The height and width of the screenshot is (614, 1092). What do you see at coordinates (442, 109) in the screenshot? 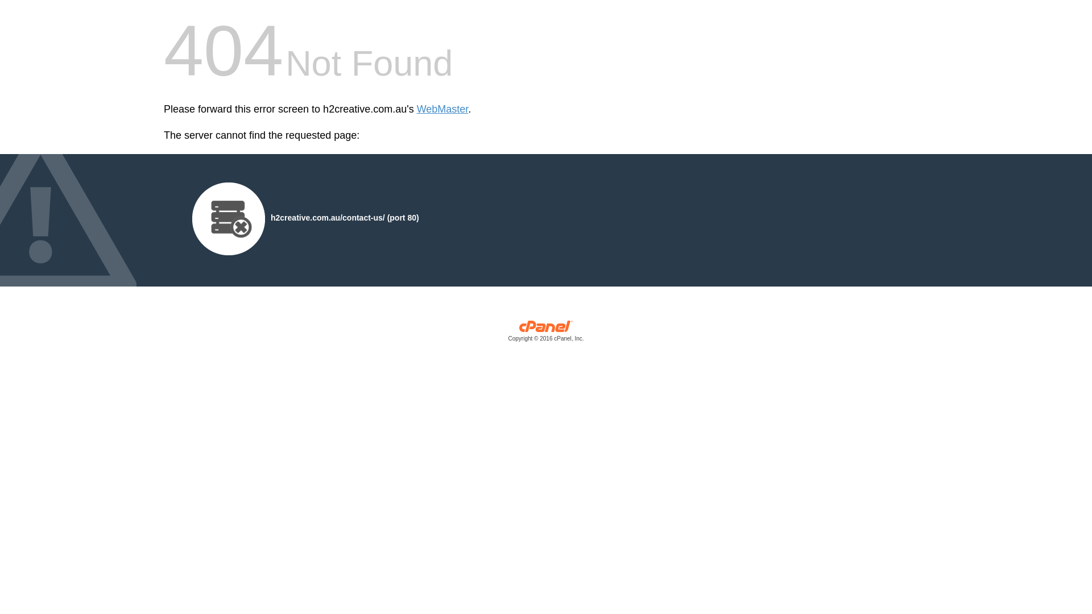
I see `WebMaster` at bounding box center [442, 109].